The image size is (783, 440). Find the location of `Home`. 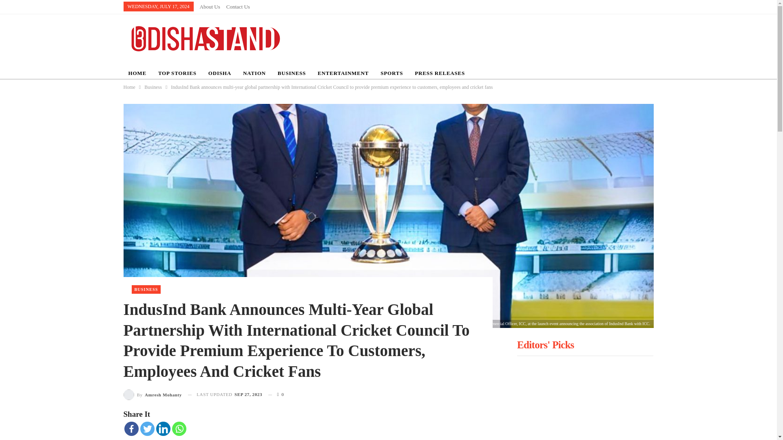

Home is located at coordinates (129, 87).